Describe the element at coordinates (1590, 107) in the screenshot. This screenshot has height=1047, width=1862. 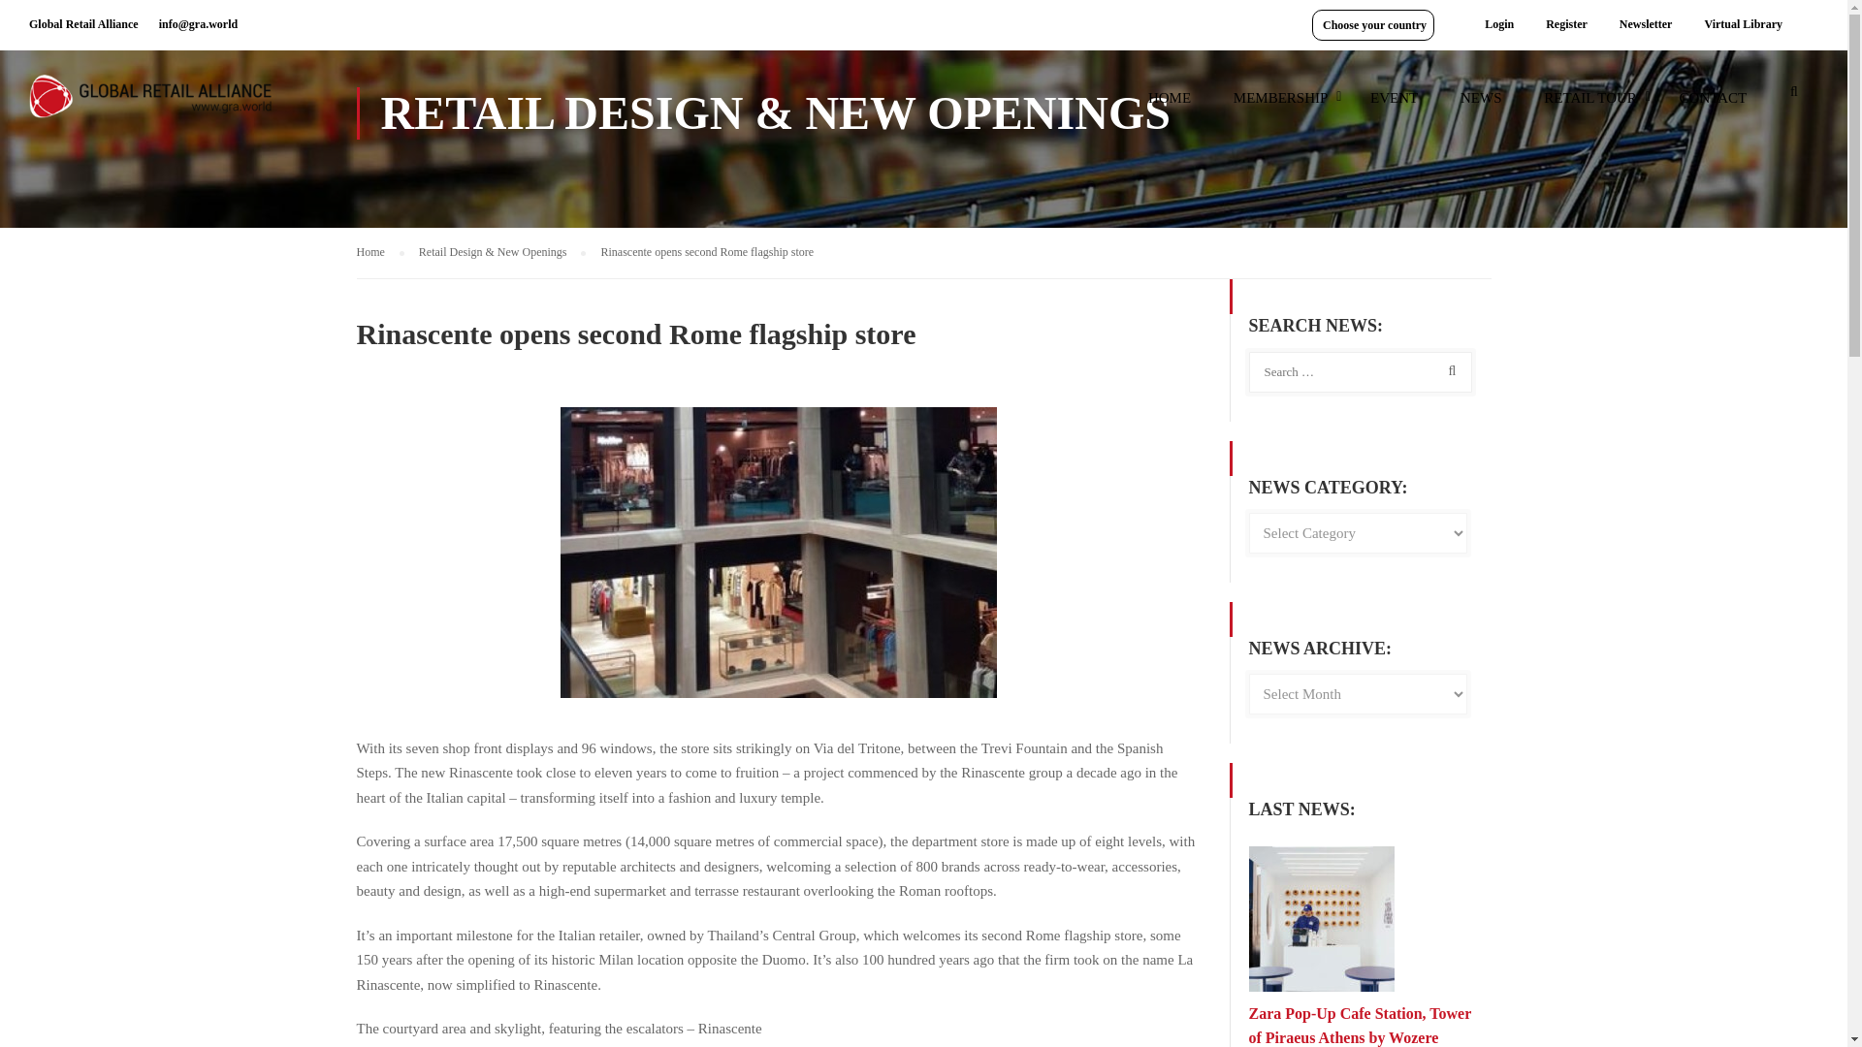
I see `RETAIL TOUR` at that location.